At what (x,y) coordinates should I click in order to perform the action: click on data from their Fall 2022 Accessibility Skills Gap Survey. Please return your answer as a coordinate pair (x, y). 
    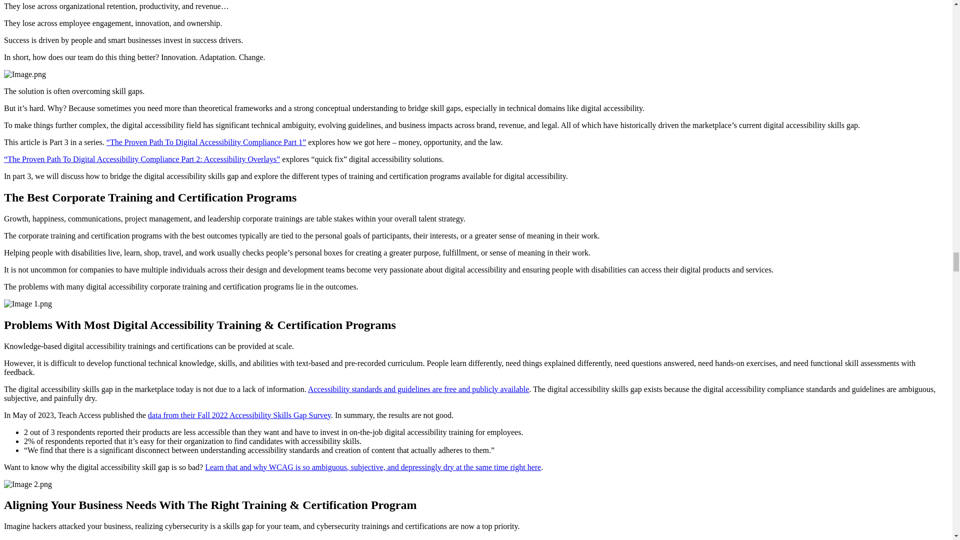
    Looking at the image, I should click on (239, 415).